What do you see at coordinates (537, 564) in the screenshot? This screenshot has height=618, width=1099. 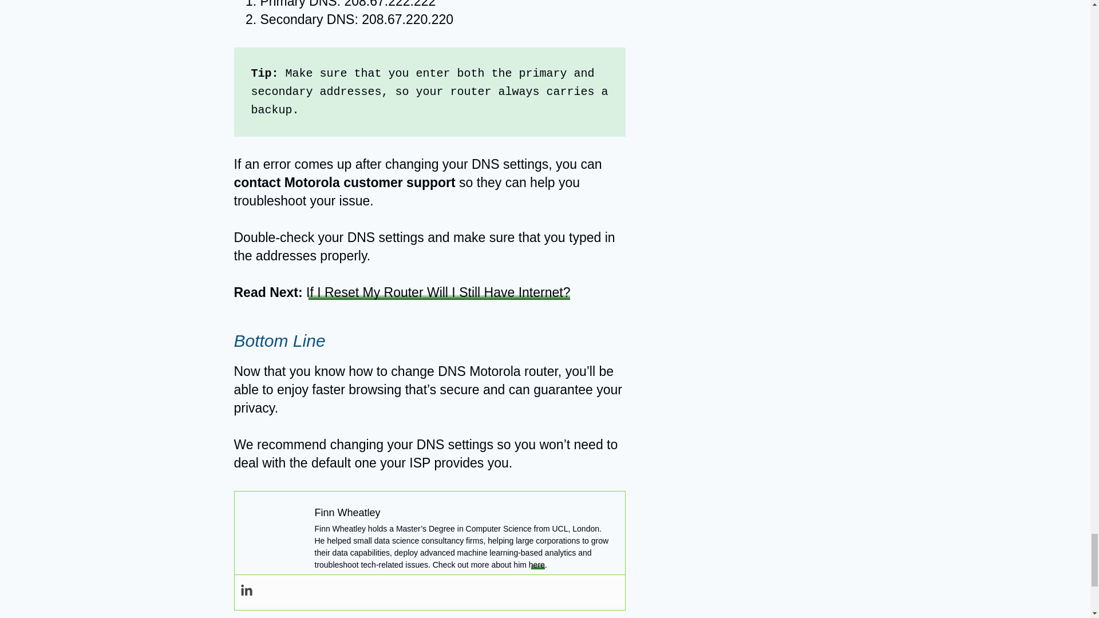 I see `here` at bounding box center [537, 564].